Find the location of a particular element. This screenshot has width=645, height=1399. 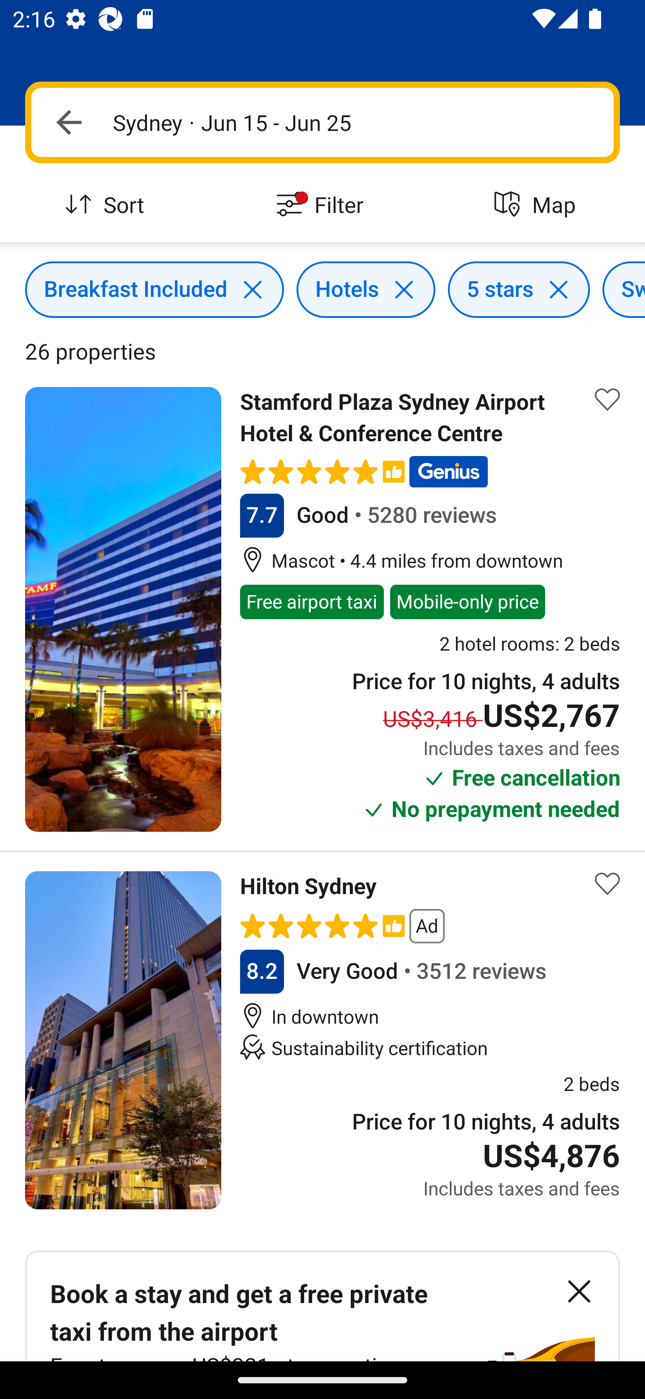

Navigate up is located at coordinates (69, 122).